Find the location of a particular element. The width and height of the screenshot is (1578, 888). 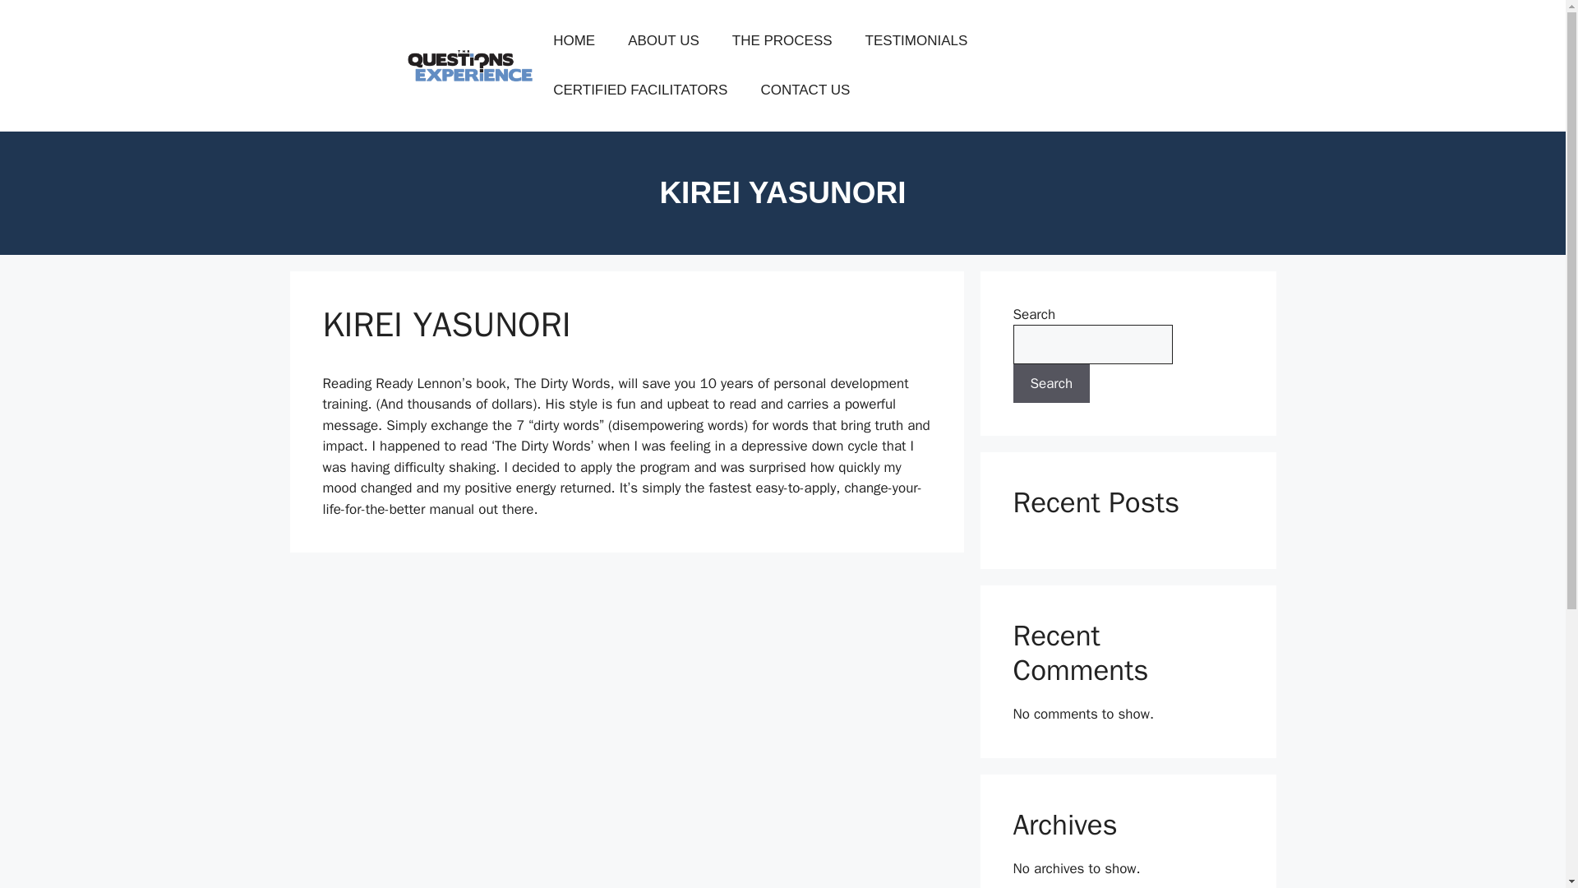

TESTIMONIALS is located at coordinates (916, 41).